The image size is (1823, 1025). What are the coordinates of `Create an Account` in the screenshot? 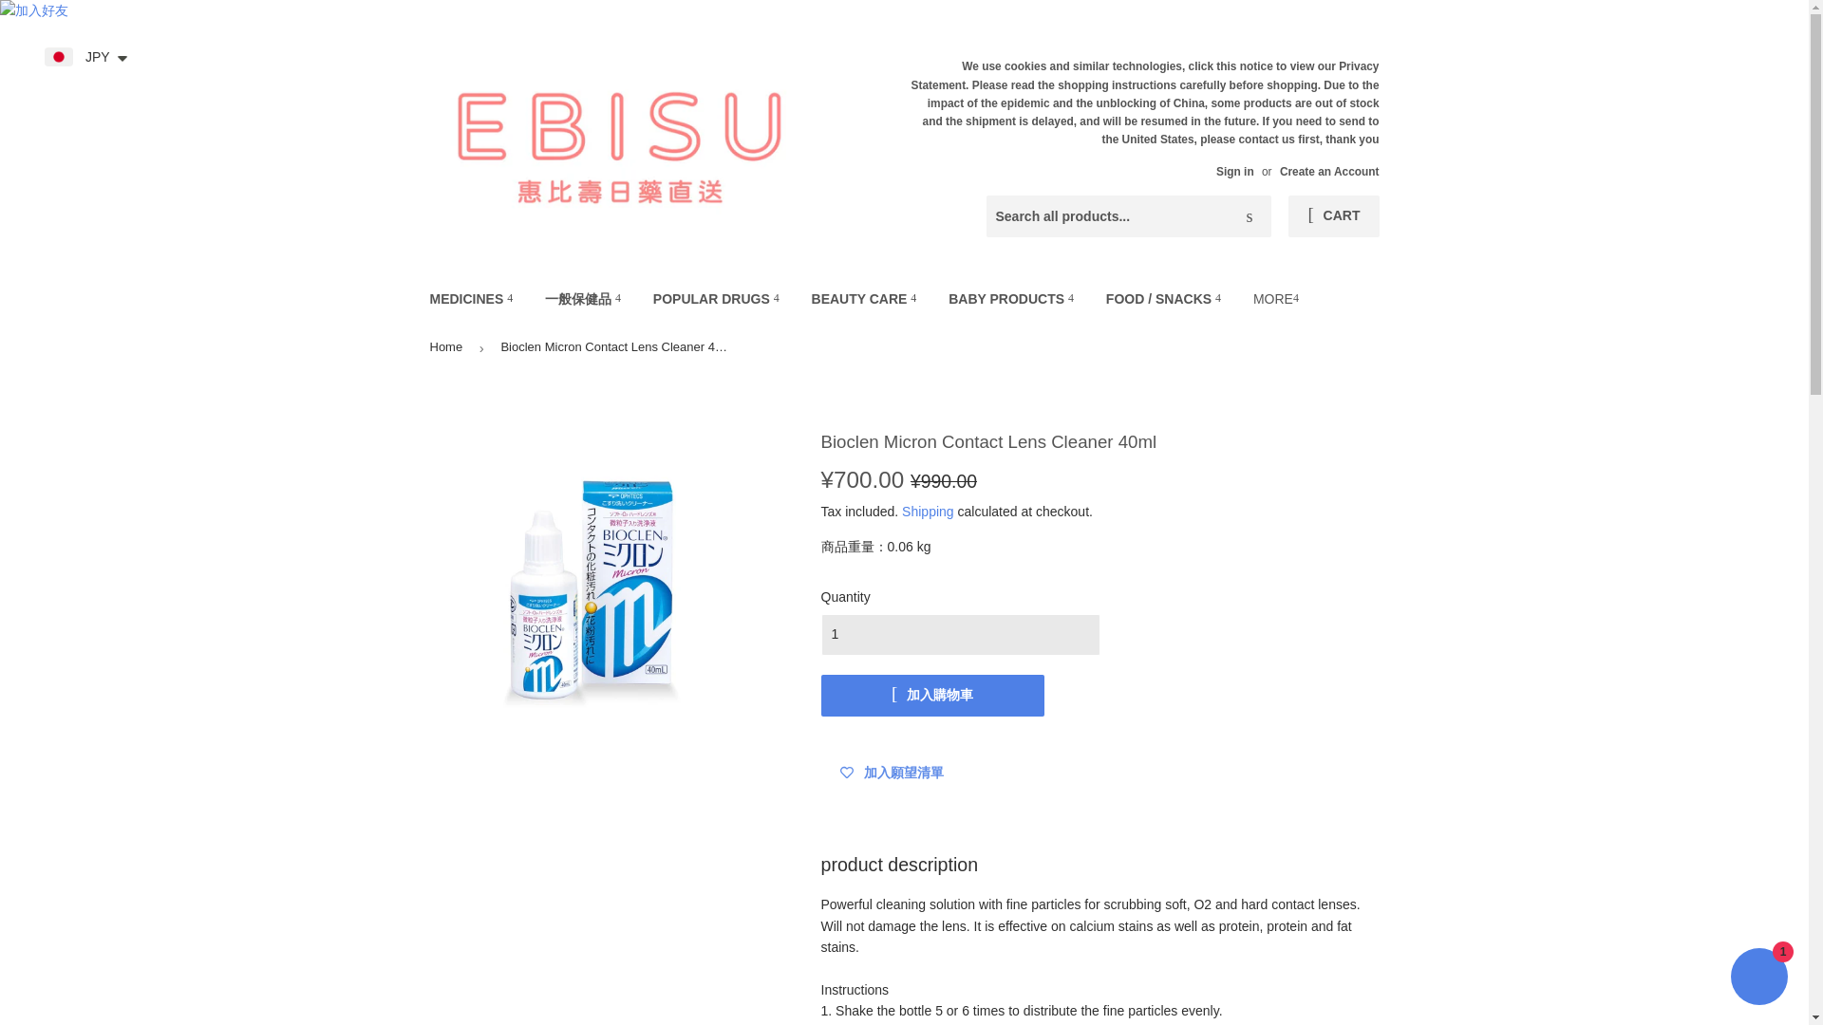 It's located at (1329, 171).